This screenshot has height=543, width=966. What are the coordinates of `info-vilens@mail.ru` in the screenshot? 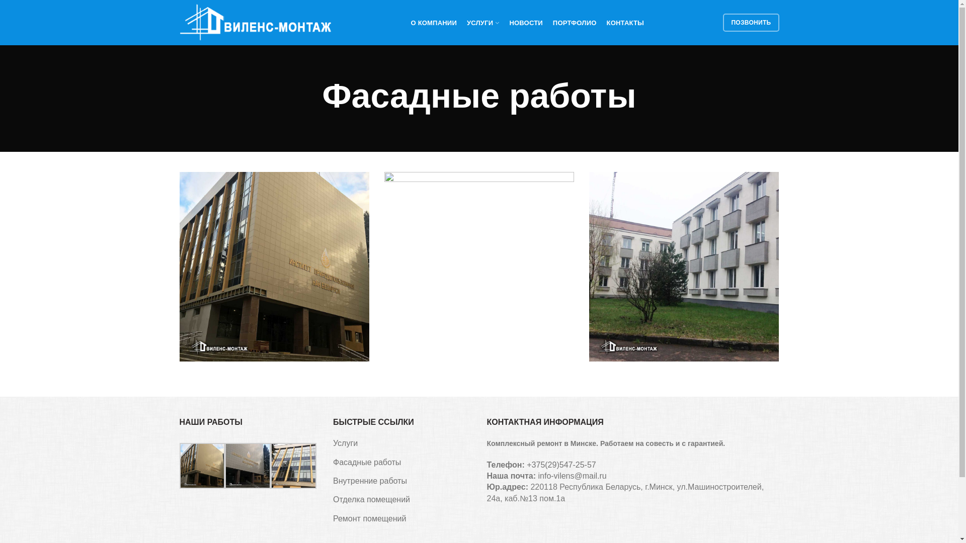 It's located at (572, 476).